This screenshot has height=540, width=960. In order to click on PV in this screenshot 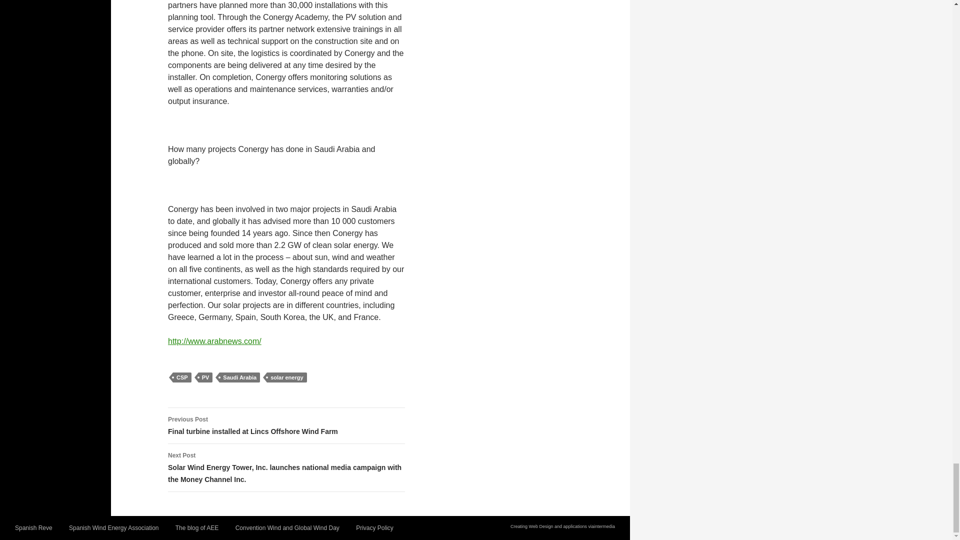, I will do `click(206, 377)`.